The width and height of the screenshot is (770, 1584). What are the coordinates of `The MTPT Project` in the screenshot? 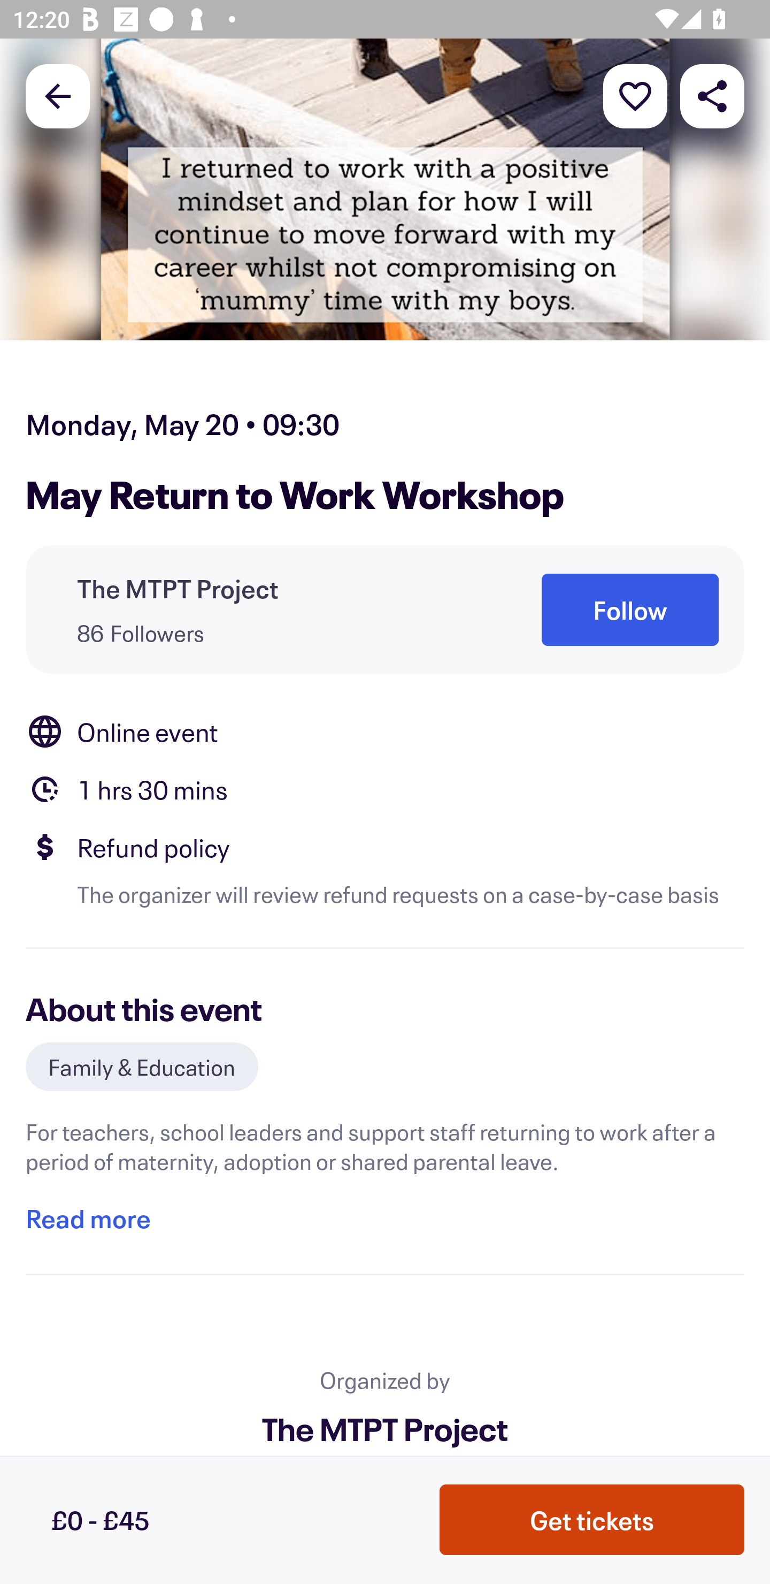 It's located at (385, 1428).